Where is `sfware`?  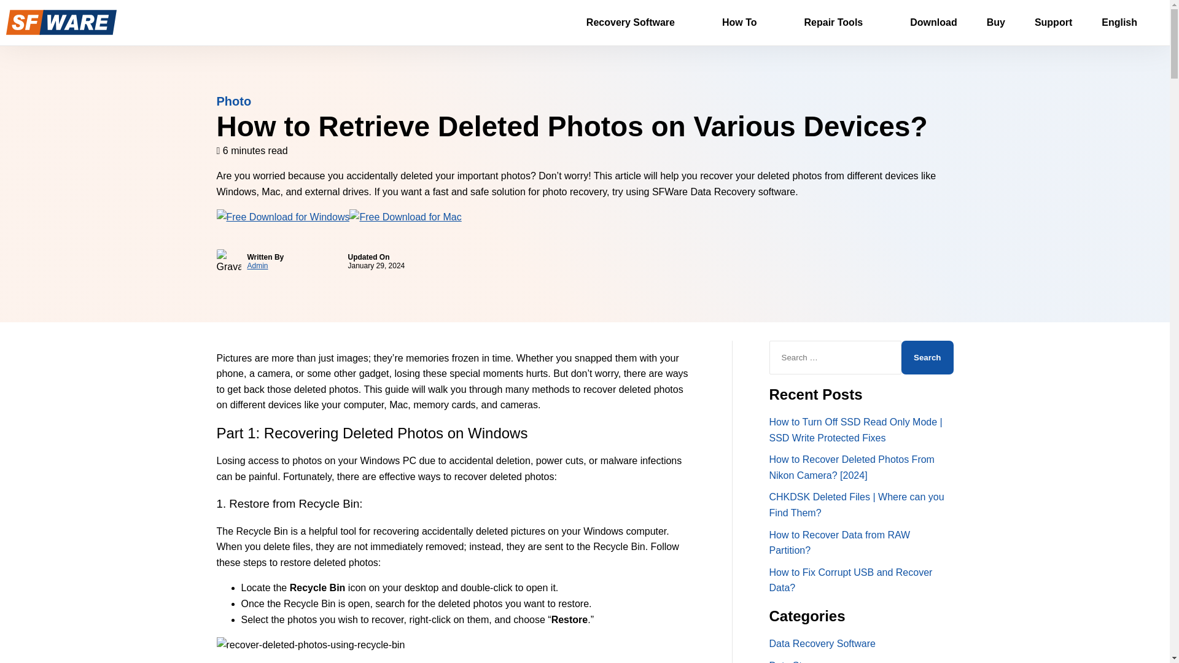 sfware is located at coordinates (61, 22).